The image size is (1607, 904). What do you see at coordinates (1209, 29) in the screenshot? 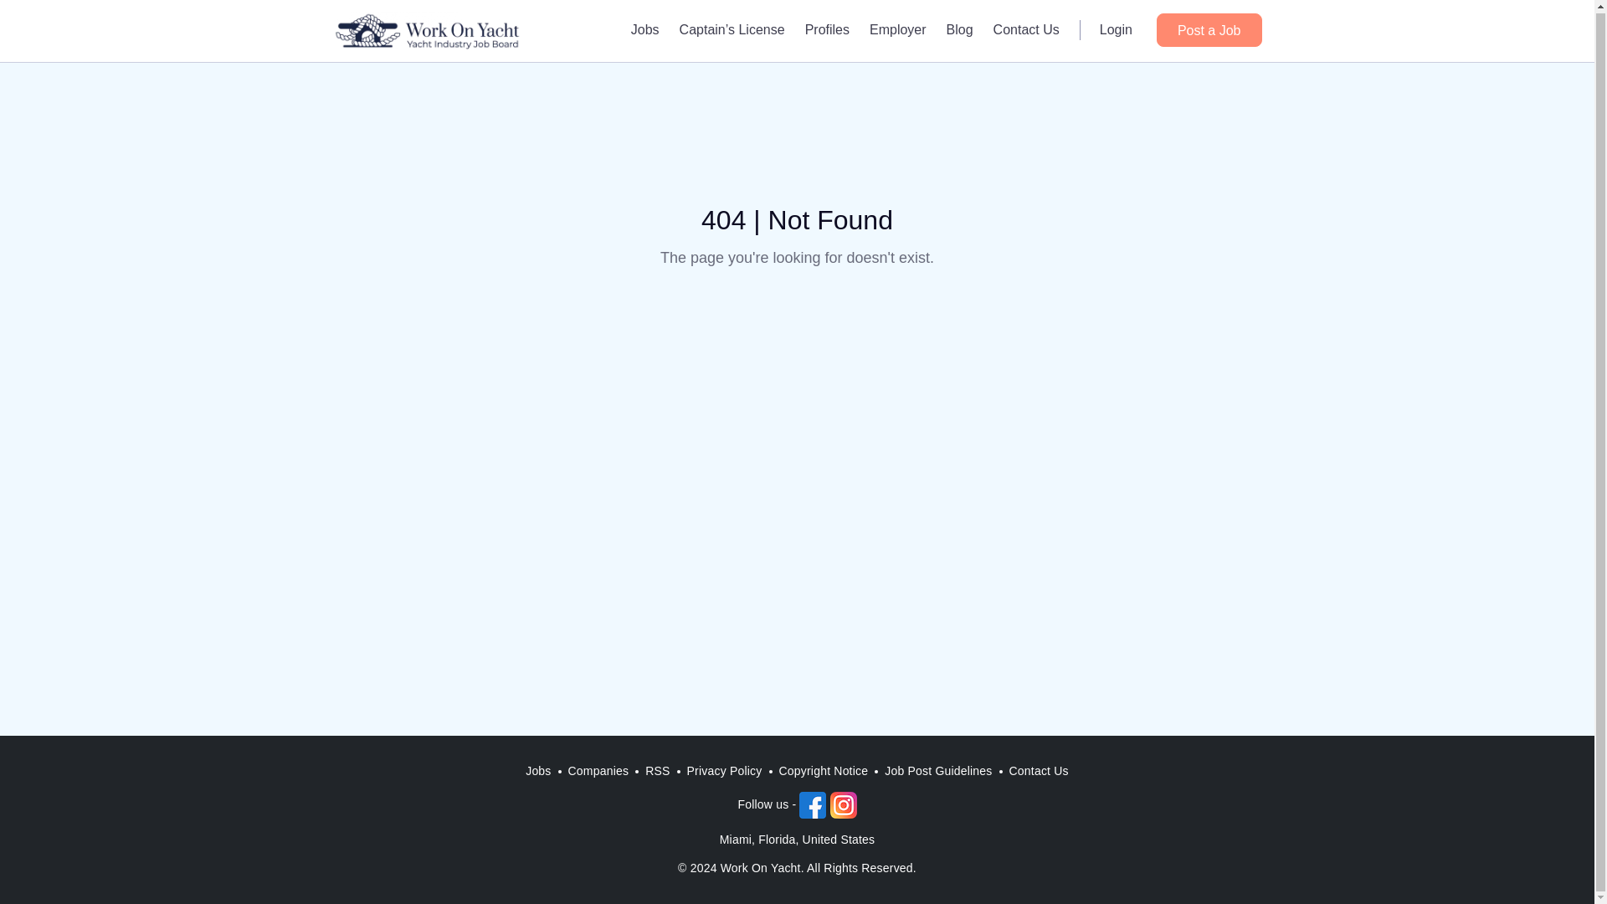
I see `Post a Job` at bounding box center [1209, 29].